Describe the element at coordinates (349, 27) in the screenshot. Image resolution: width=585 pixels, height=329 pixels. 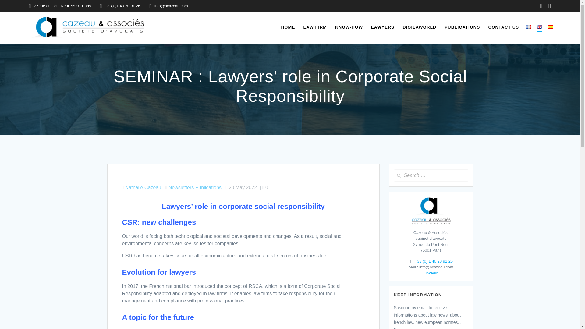
I see `KNOW-HOW` at that location.